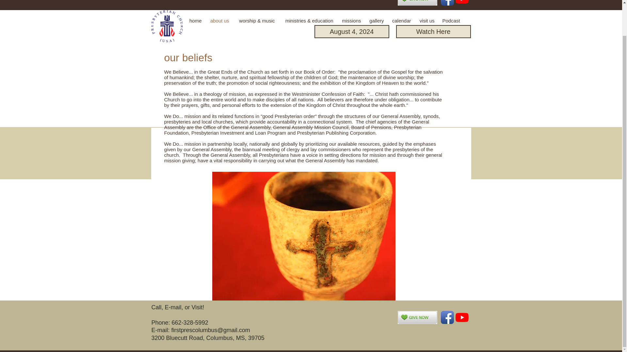 This screenshot has height=352, width=627. What do you see at coordinates (195, 21) in the screenshot?
I see `home` at bounding box center [195, 21].